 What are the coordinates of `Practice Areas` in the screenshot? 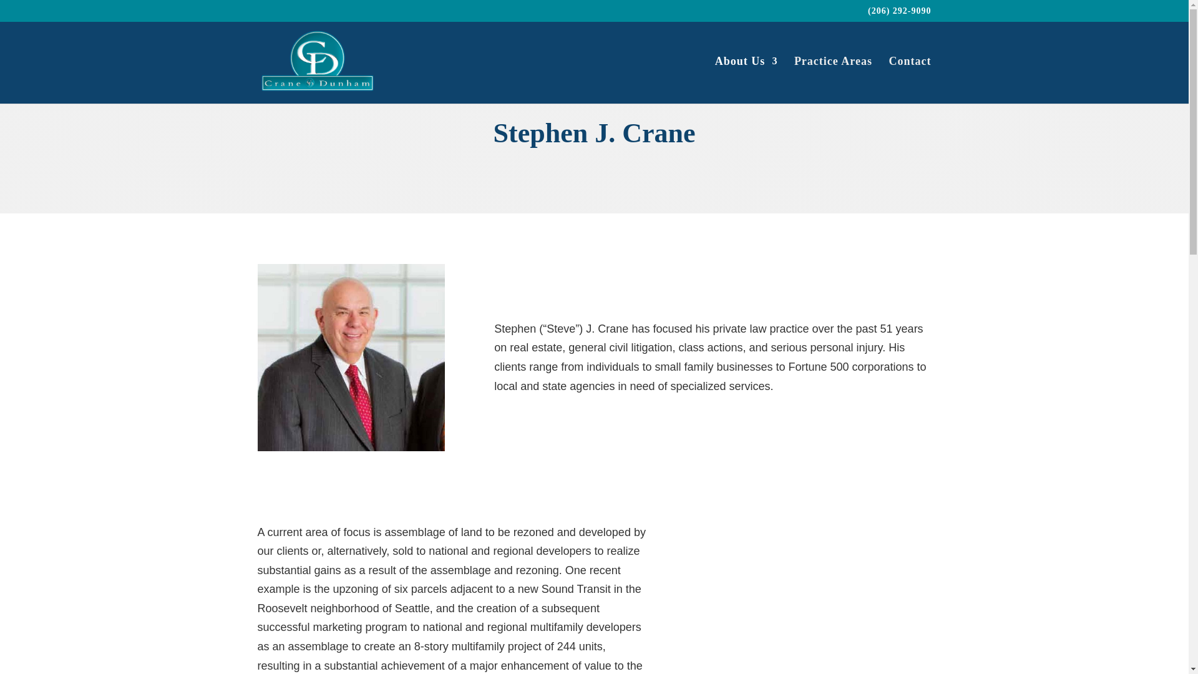 It's located at (832, 80).